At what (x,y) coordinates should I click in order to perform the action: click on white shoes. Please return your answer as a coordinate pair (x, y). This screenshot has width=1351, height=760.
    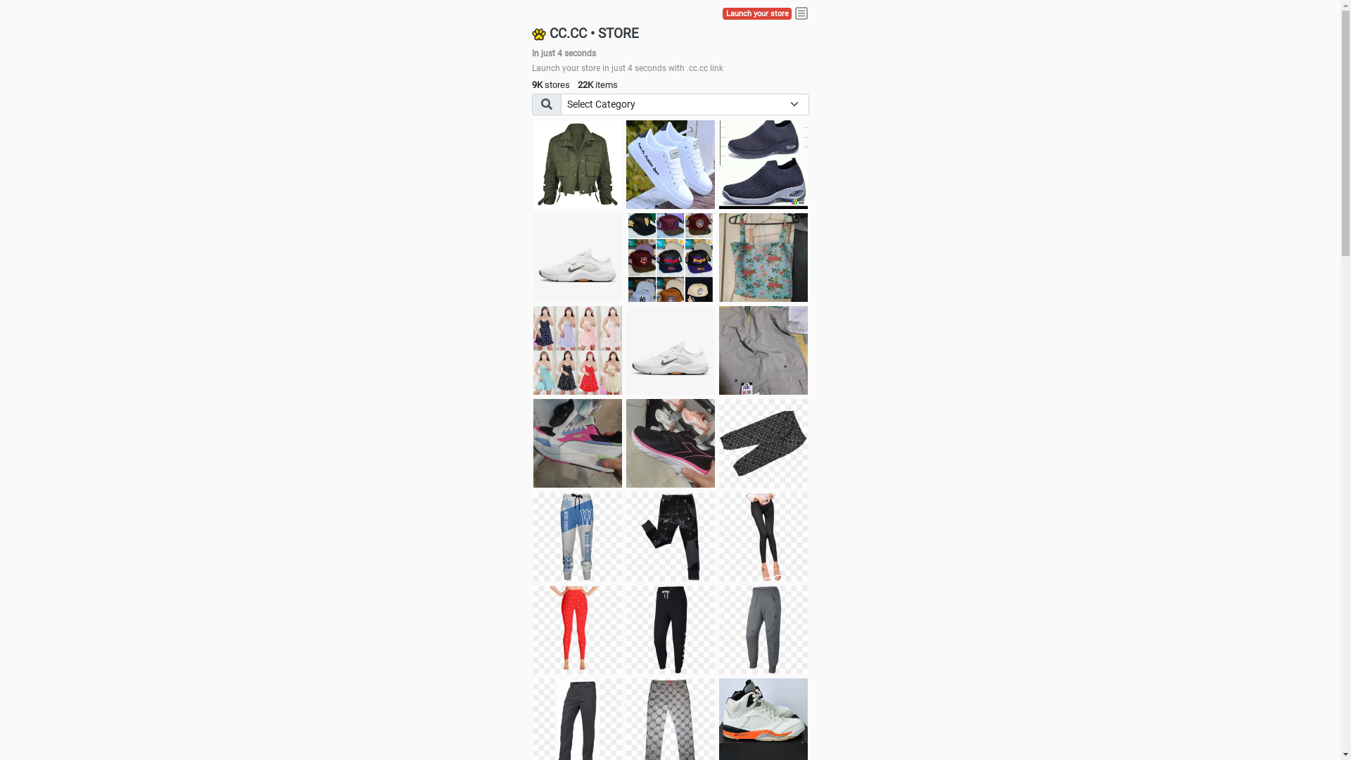
    Looking at the image, I should click on (671, 165).